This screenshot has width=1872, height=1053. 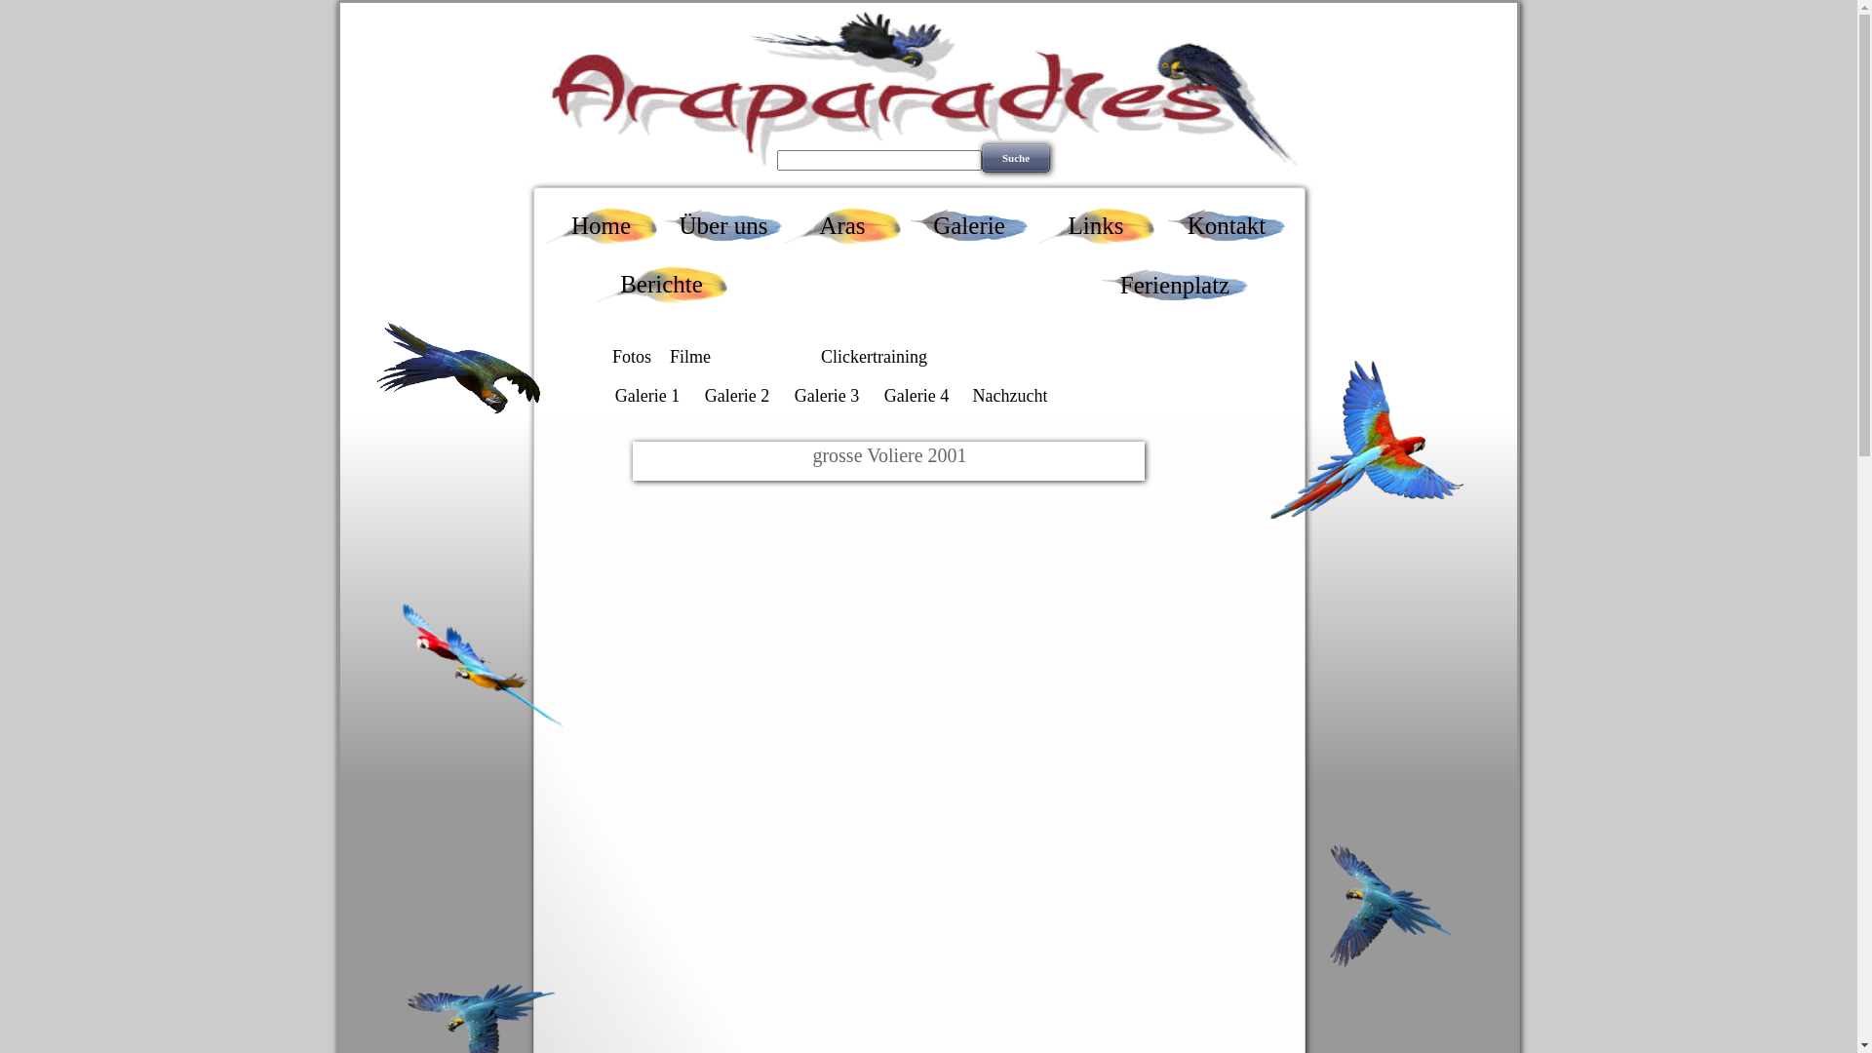 I want to click on Suche, so click(x=1016, y=158).